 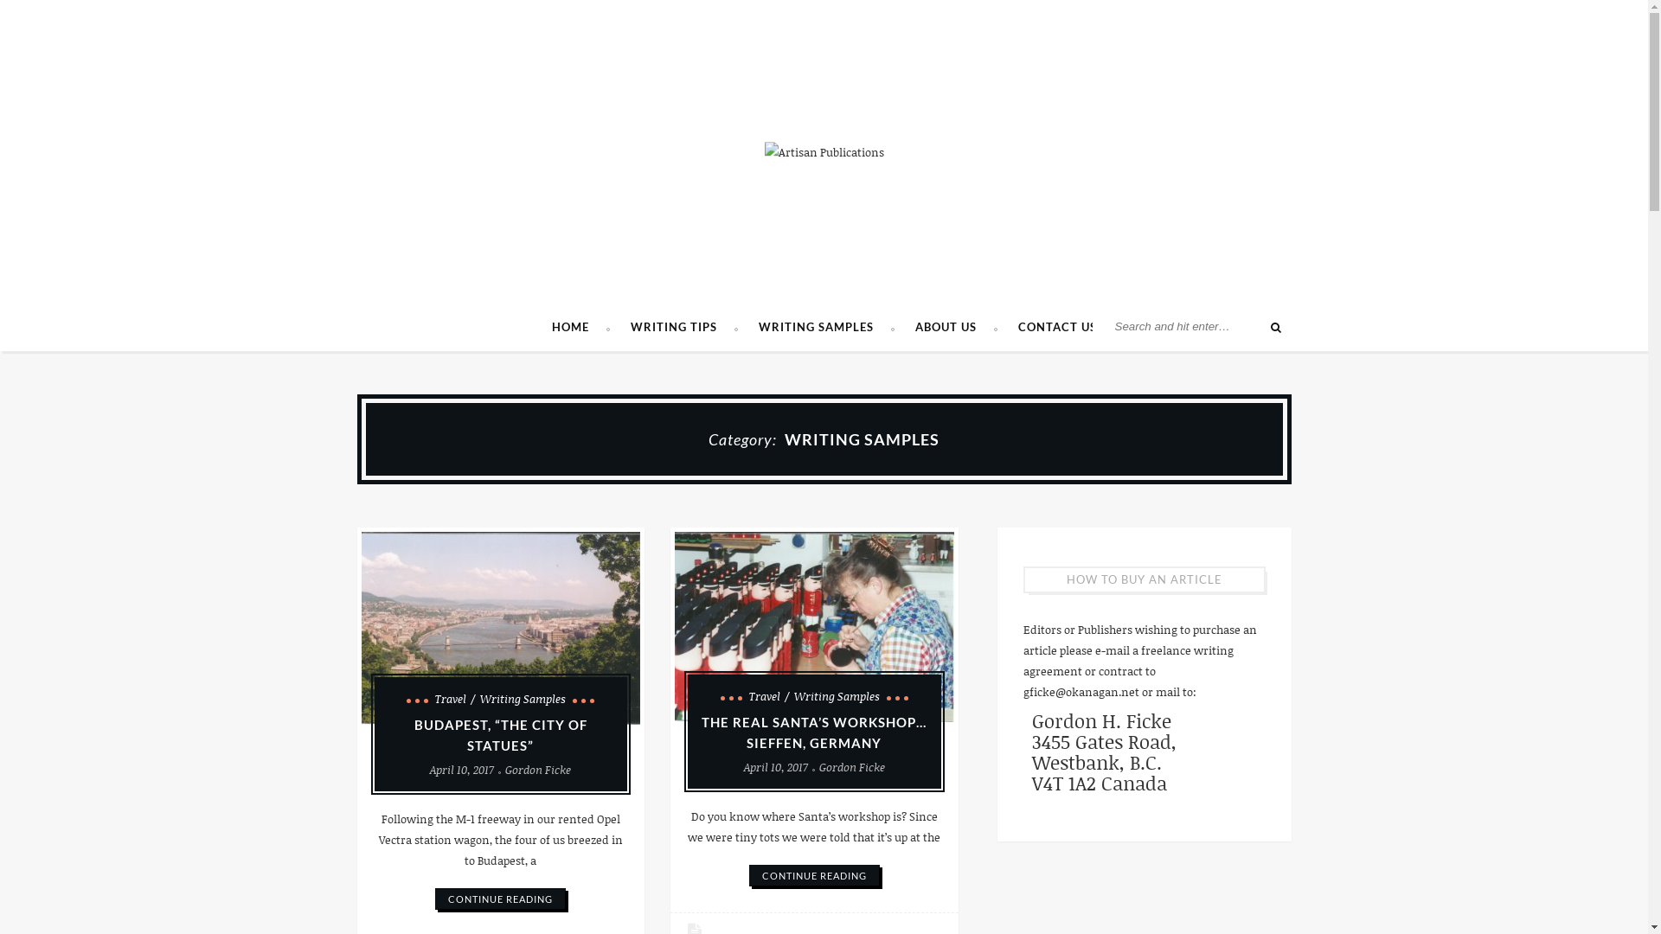 What do you see at coordinates (1081, 692) in the screenshot?
I see `gficke@okanagan.net` at bounding box center [1081, 692].